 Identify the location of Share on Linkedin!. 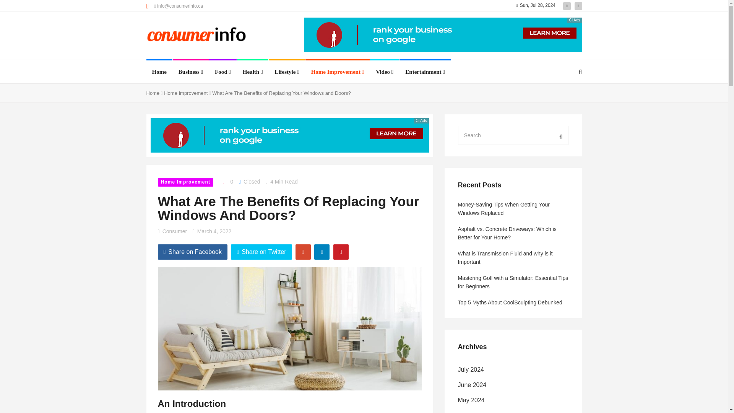
(322, 252).